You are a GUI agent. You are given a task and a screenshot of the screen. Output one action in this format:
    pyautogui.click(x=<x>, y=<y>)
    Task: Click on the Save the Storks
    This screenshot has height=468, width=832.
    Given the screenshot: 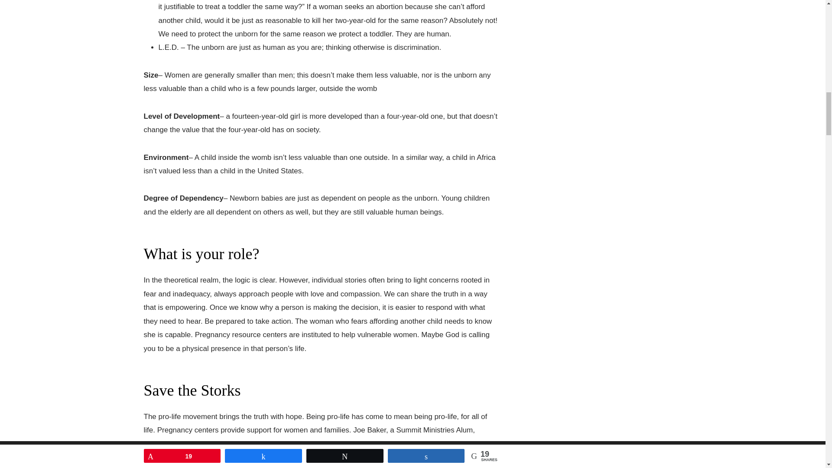 What is the action you would take?
    pyautogui.click(x=198, y=444)
    